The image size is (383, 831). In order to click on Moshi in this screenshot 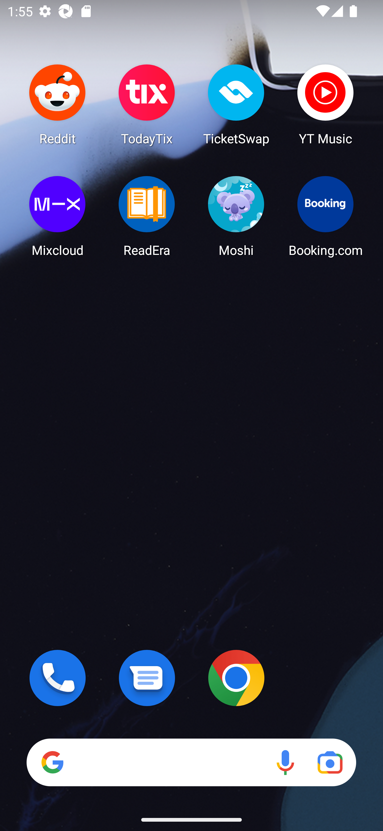, I will do `click(236, 216)`.